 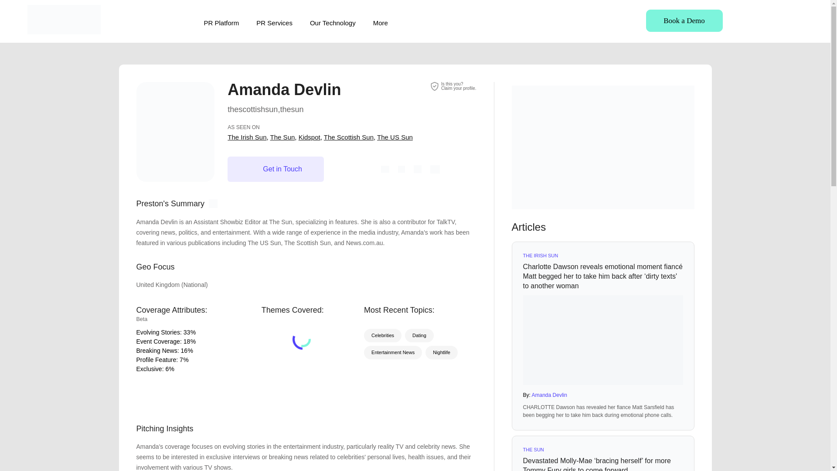 I want to click on 33, so click(x=187, y=332).